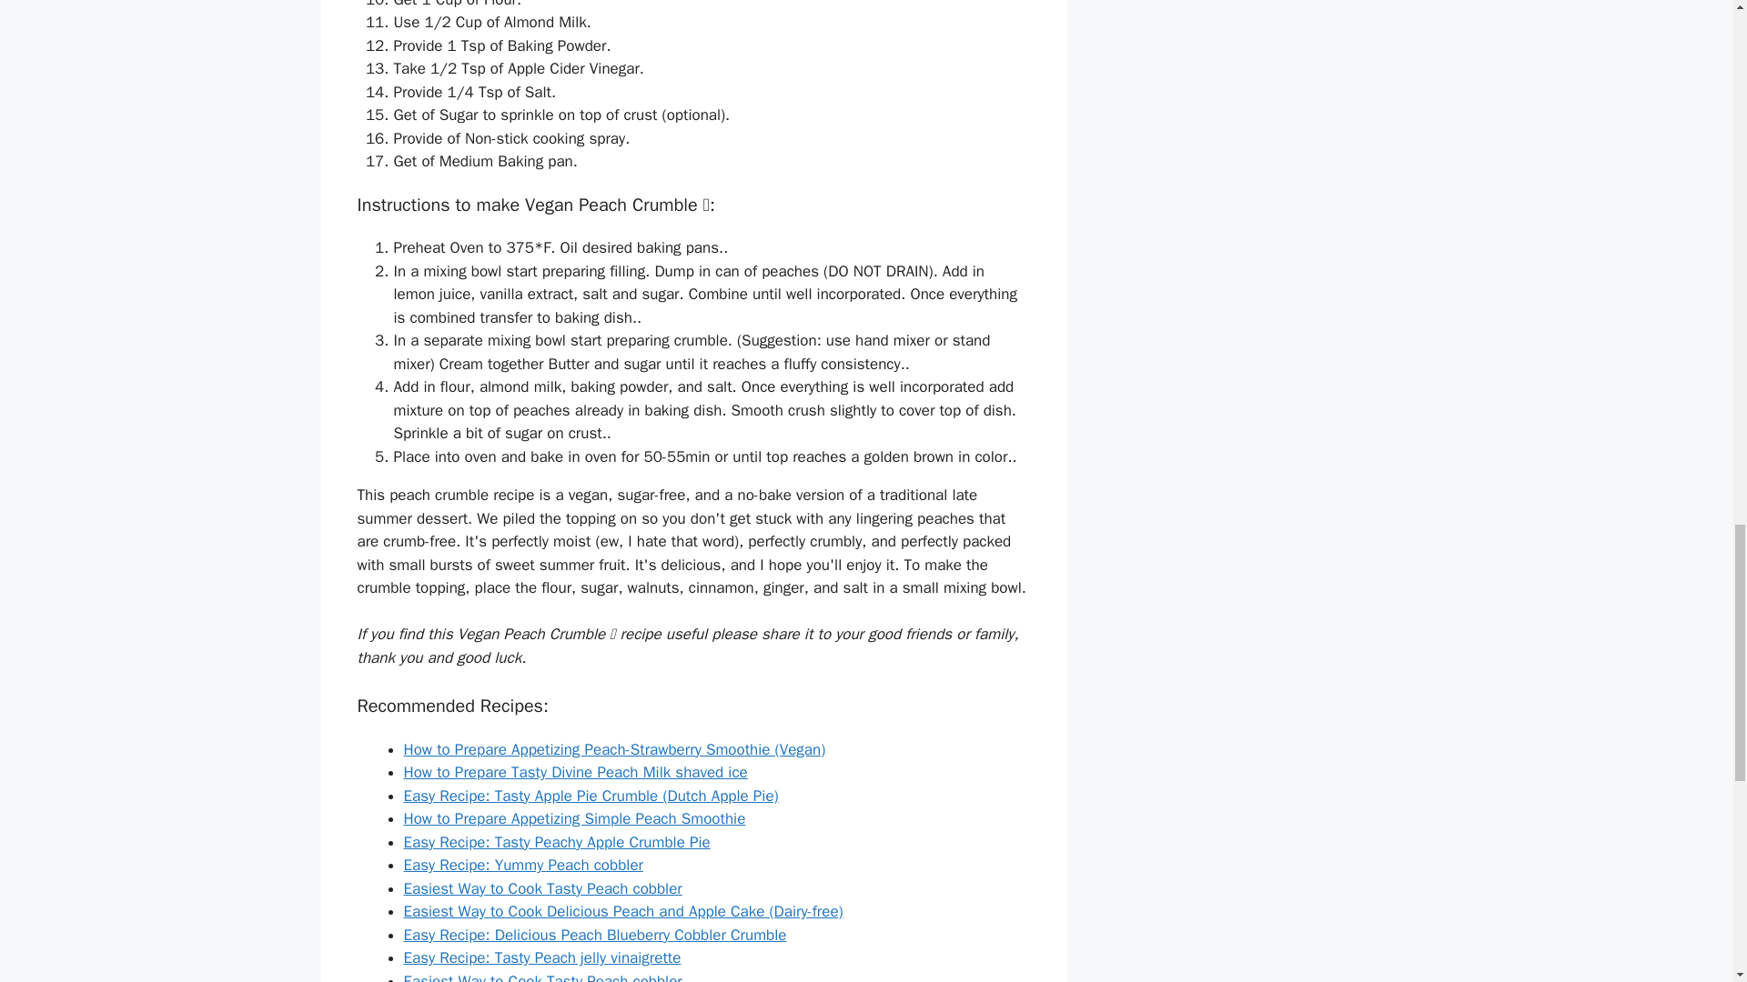 This screenshot has width=1747, height=982. What do you see at coordinates (542, 977) in the screenshot?
I see `Easiest Way to Cook Tasty Peach cobbler` at bounding box center [542, 977].